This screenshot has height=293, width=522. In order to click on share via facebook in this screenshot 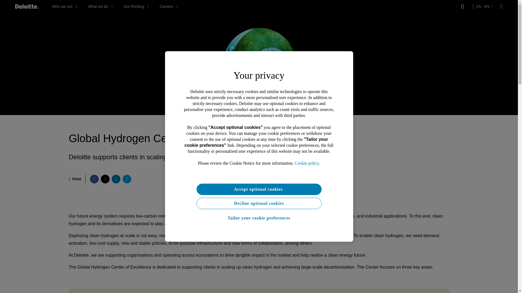, I will do `click(94, 179)`.